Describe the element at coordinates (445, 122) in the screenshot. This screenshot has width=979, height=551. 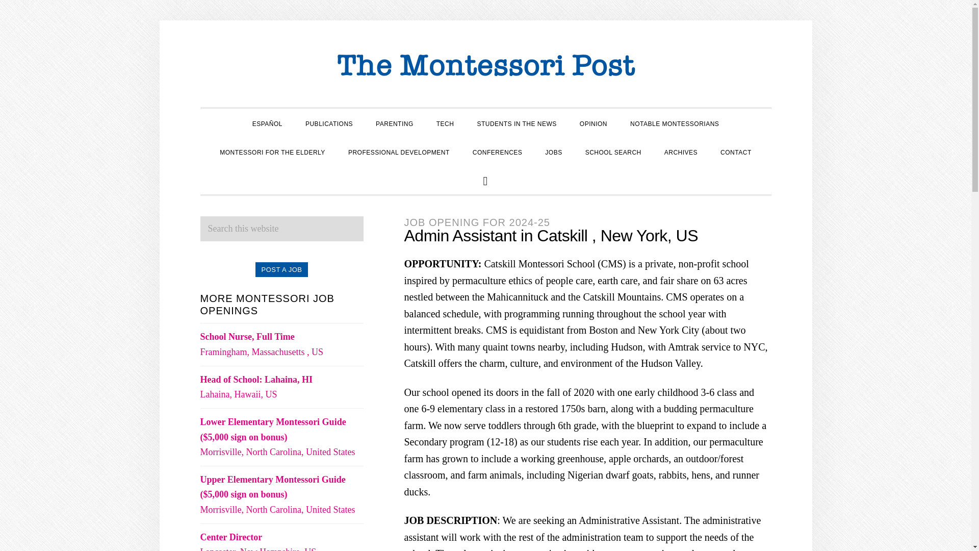
I see `TECH` at that location.